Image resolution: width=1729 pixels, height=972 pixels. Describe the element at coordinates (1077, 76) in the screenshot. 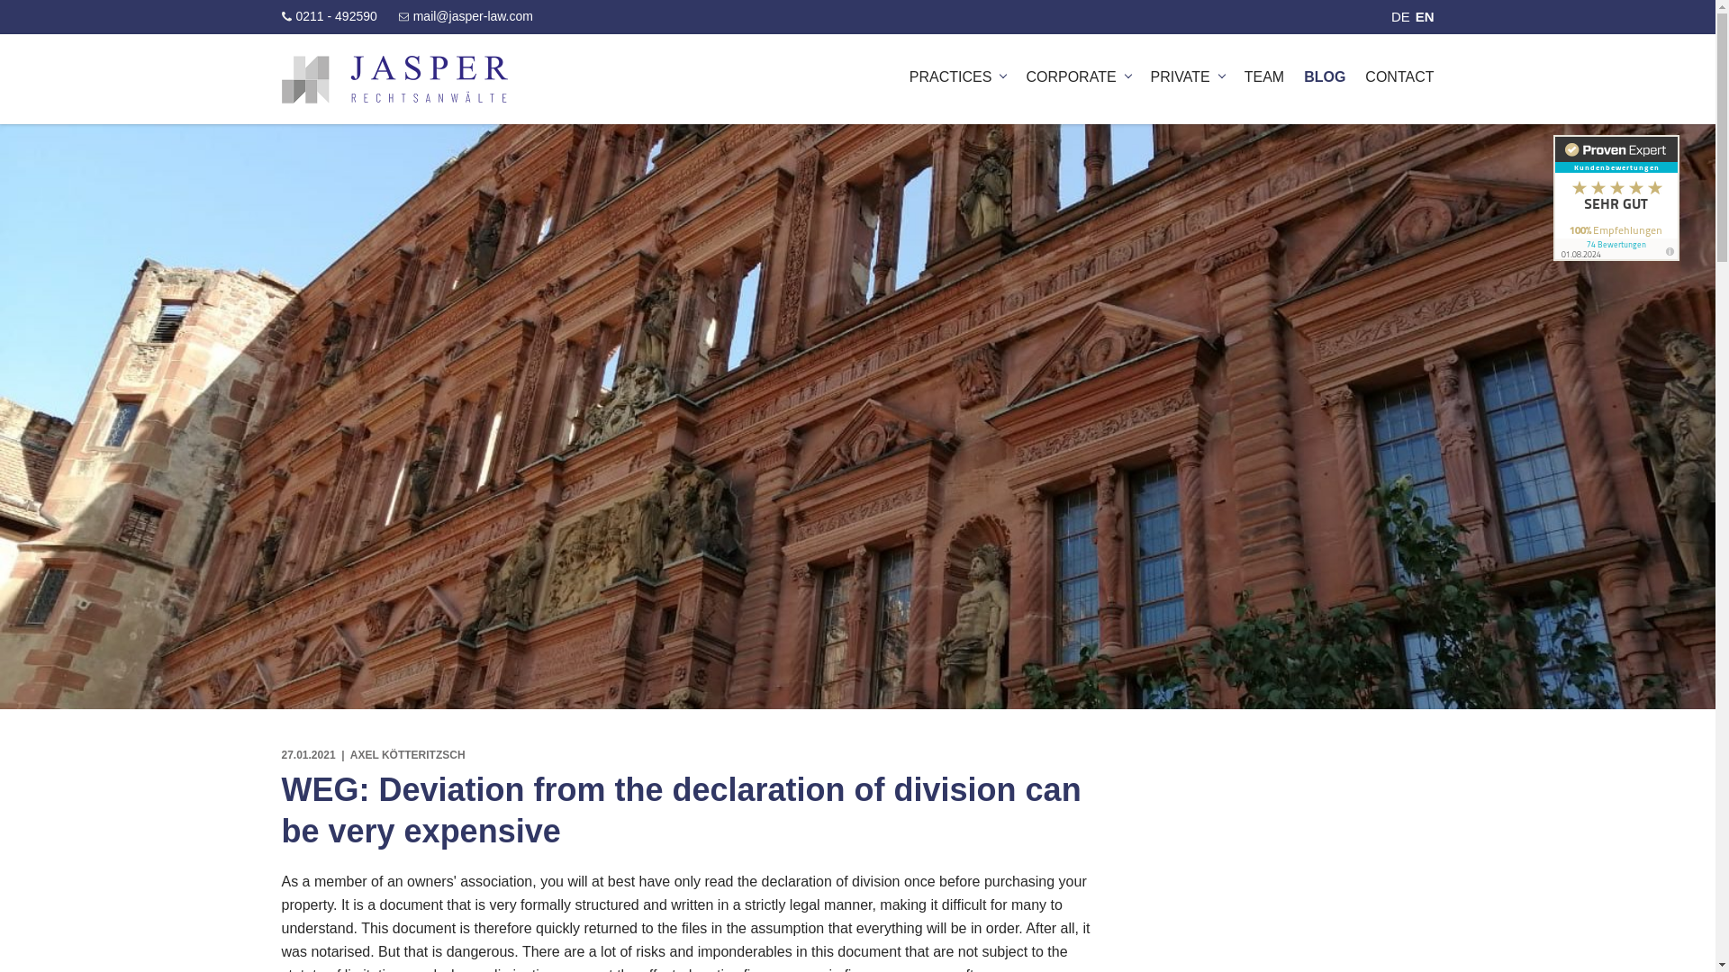

I see `Corporate` at that location.